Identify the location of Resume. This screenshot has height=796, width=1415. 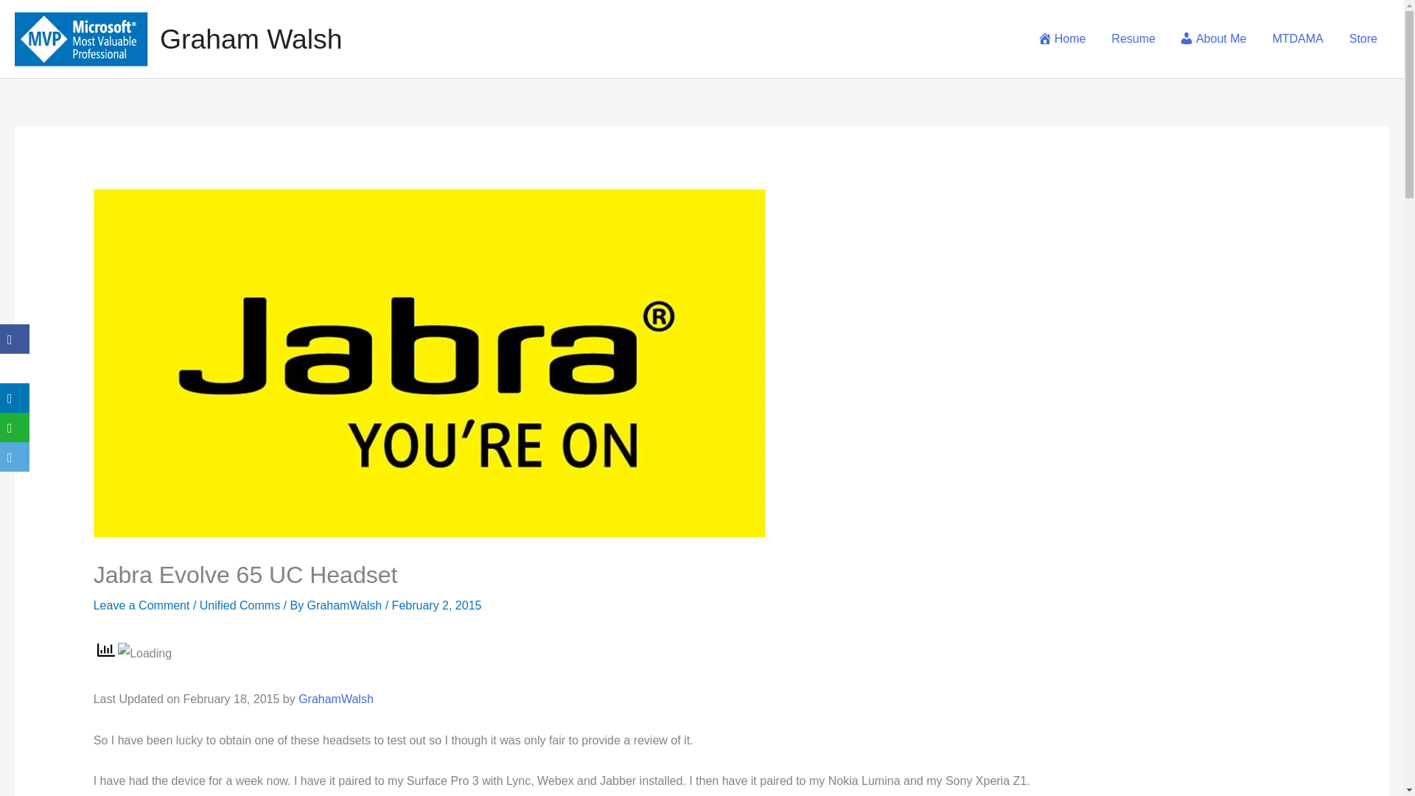
(1132, 38).